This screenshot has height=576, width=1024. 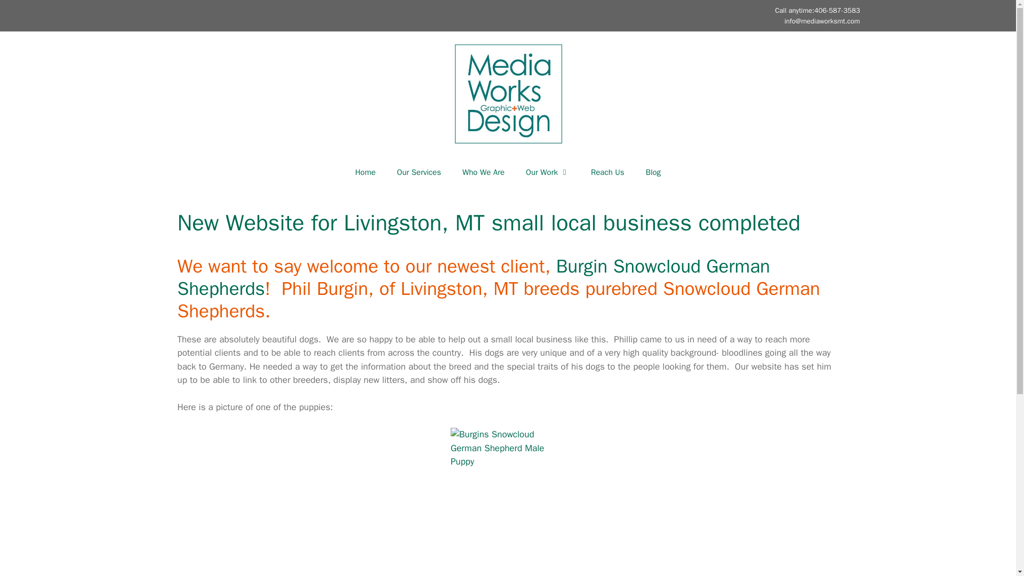 I want to click on Who We Are, so click(x=483, y=172).